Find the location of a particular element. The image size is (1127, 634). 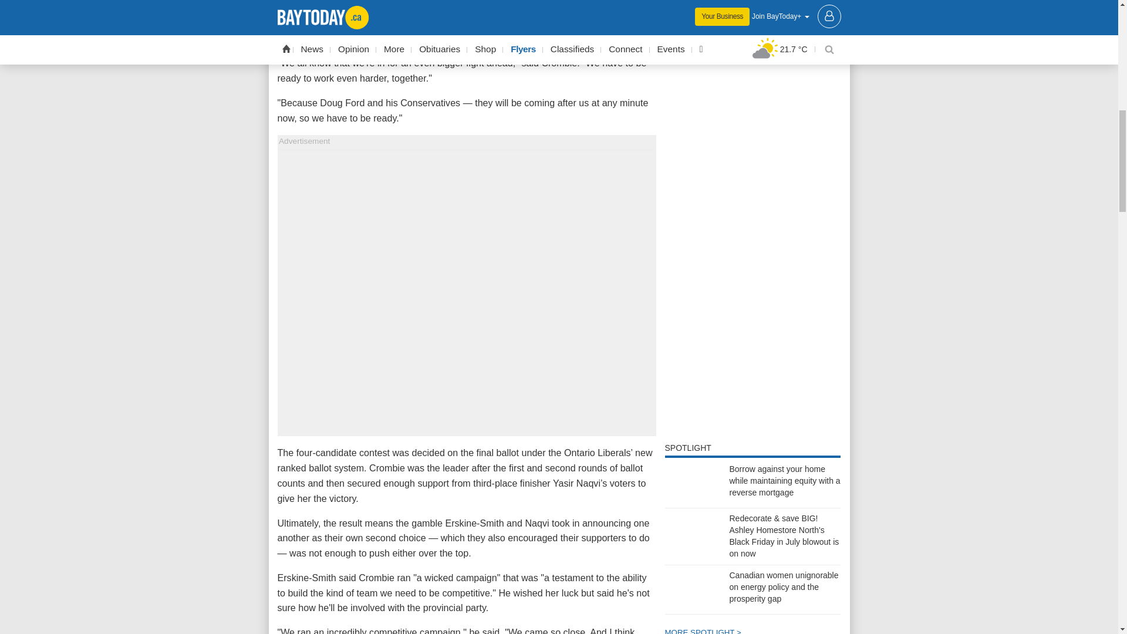

3rd party ad content is located at coordinates (753, 276).